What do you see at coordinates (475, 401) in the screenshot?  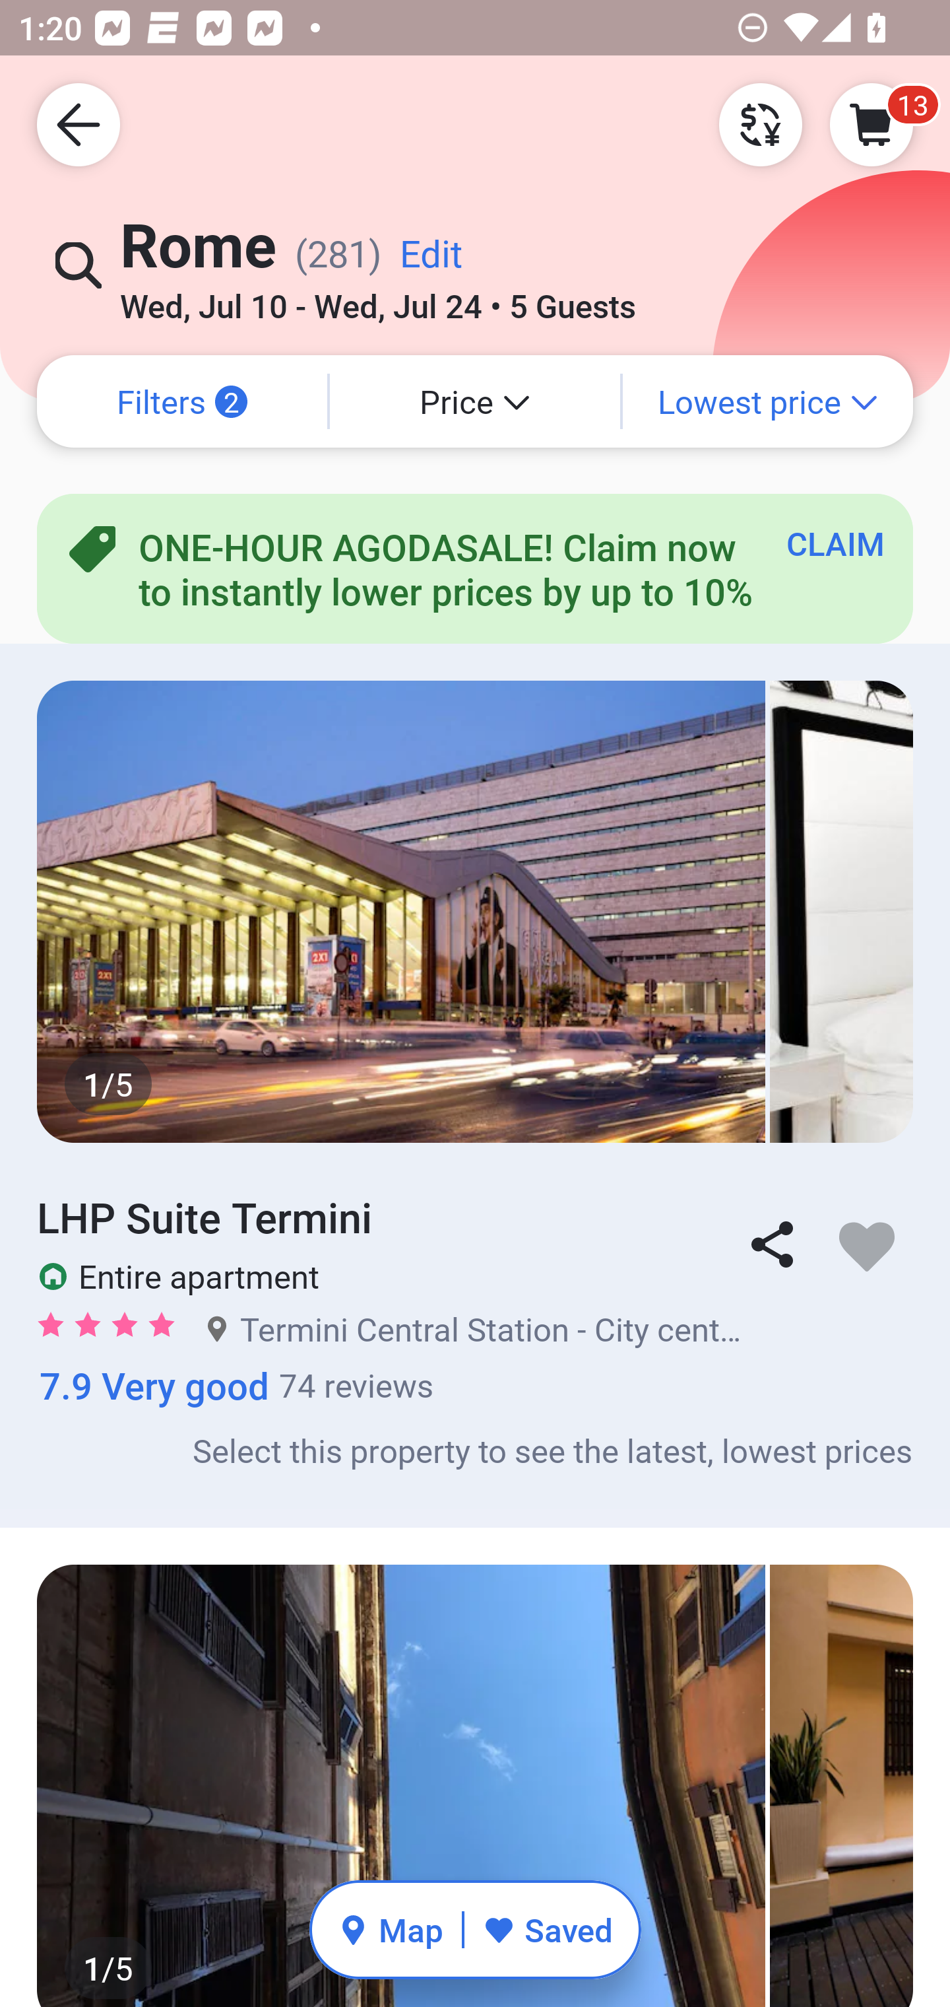 I see `Price` at bounding box center [475, 401].